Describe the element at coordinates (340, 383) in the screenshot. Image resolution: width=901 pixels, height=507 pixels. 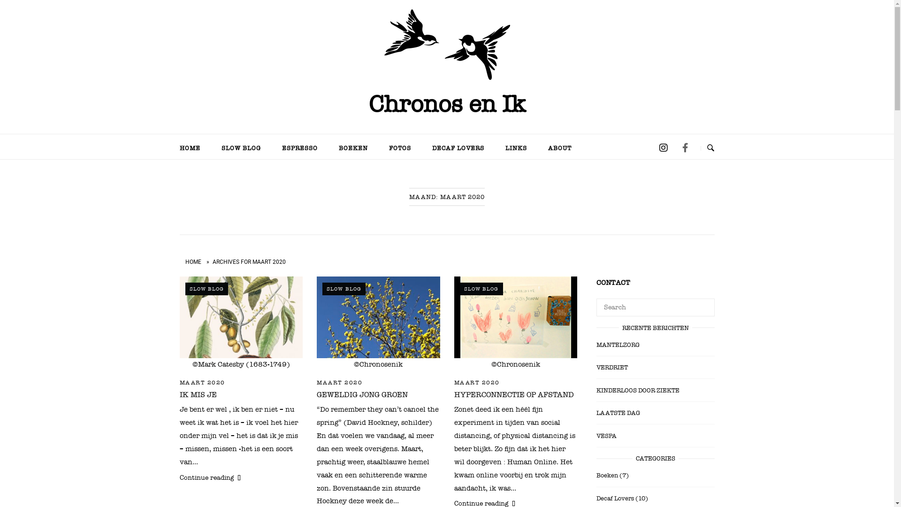
I see `MAART 2020` at that location.